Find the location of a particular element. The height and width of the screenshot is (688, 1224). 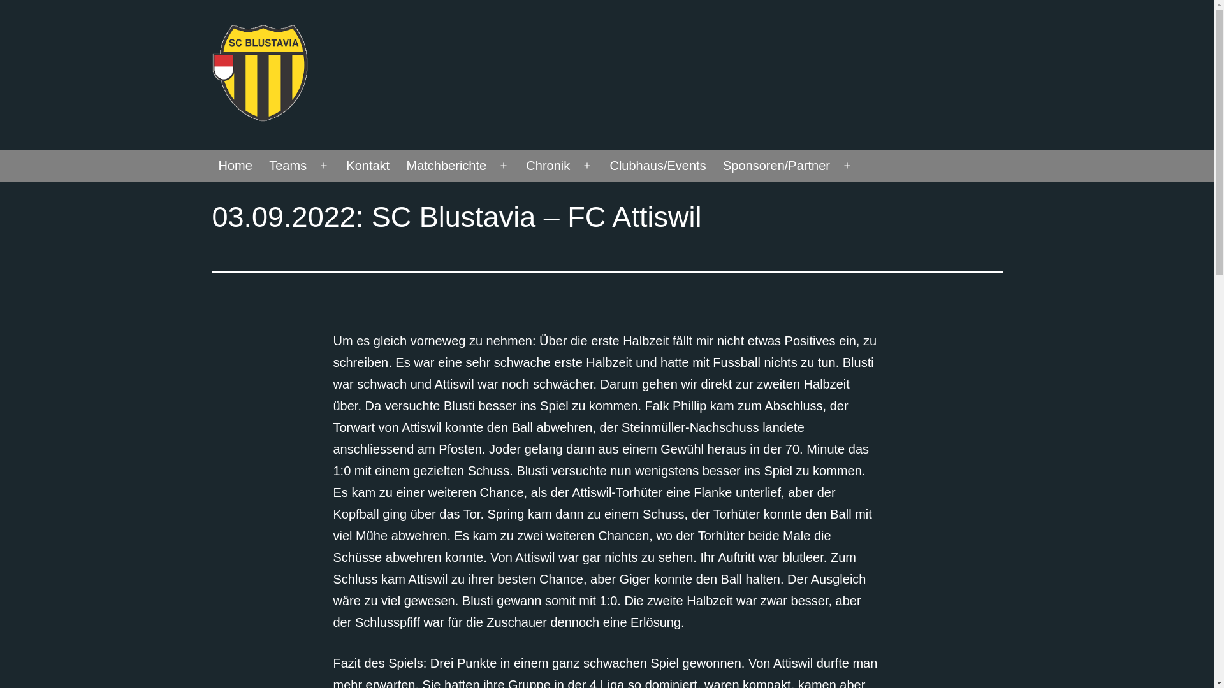

Open menu is located at coordinates (847, 166).